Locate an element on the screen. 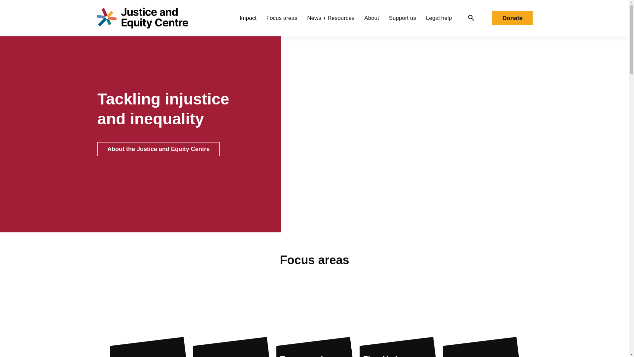  Impact is located at coordinates (248, 18).